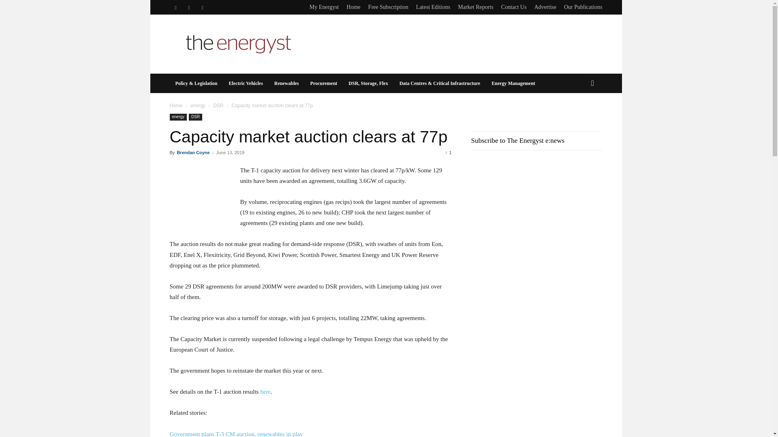  Describe the element at coordinates (583, 6) in the screenshot. I see `Our Publications` at that location.